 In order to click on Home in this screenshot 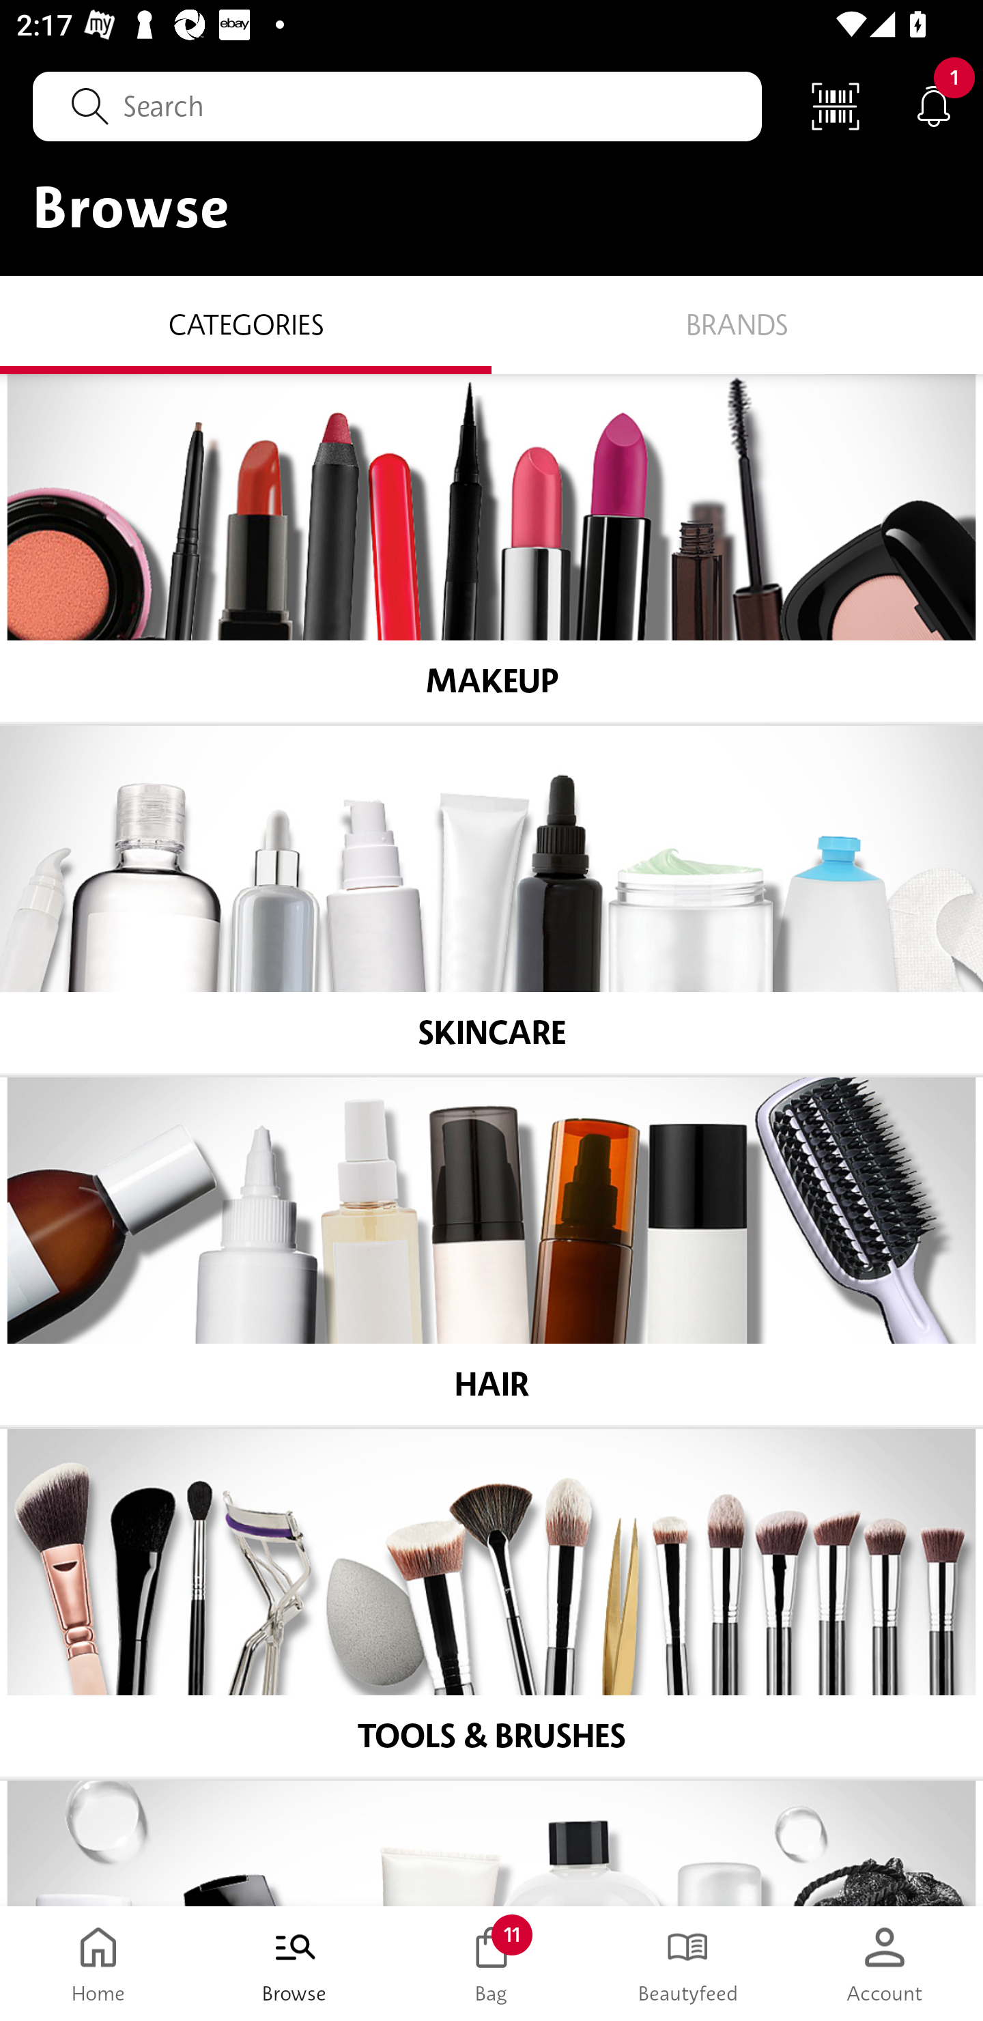, I will do `click(98, 1964)`.